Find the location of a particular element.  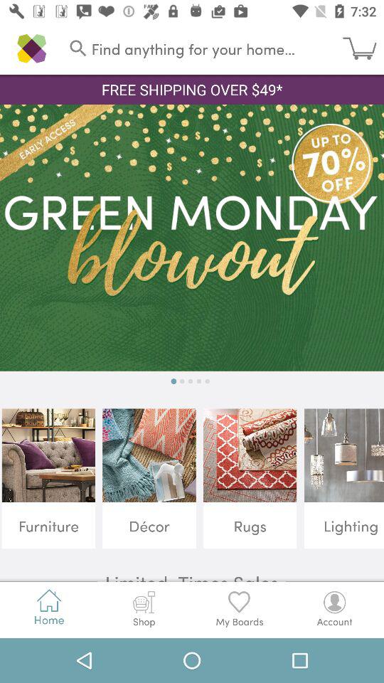

click icon next to find anything for is located at coordinates (363, 48).